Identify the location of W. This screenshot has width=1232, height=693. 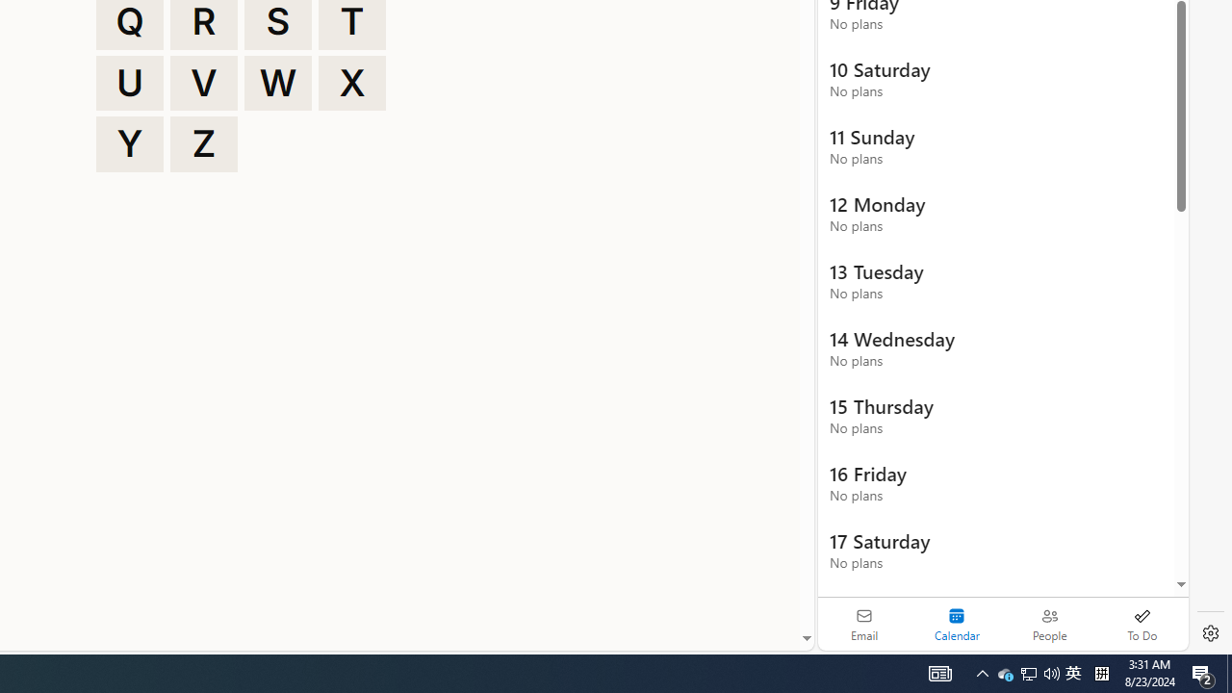
(278, 83).